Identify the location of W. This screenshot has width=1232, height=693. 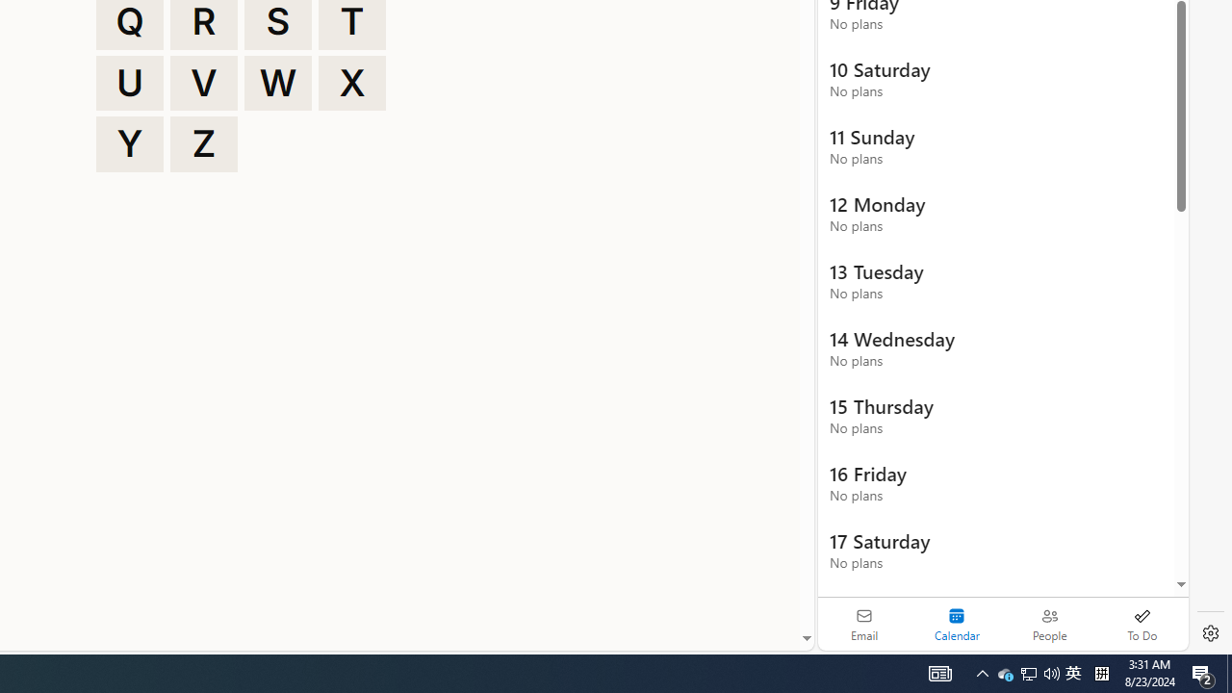
(278, 83).